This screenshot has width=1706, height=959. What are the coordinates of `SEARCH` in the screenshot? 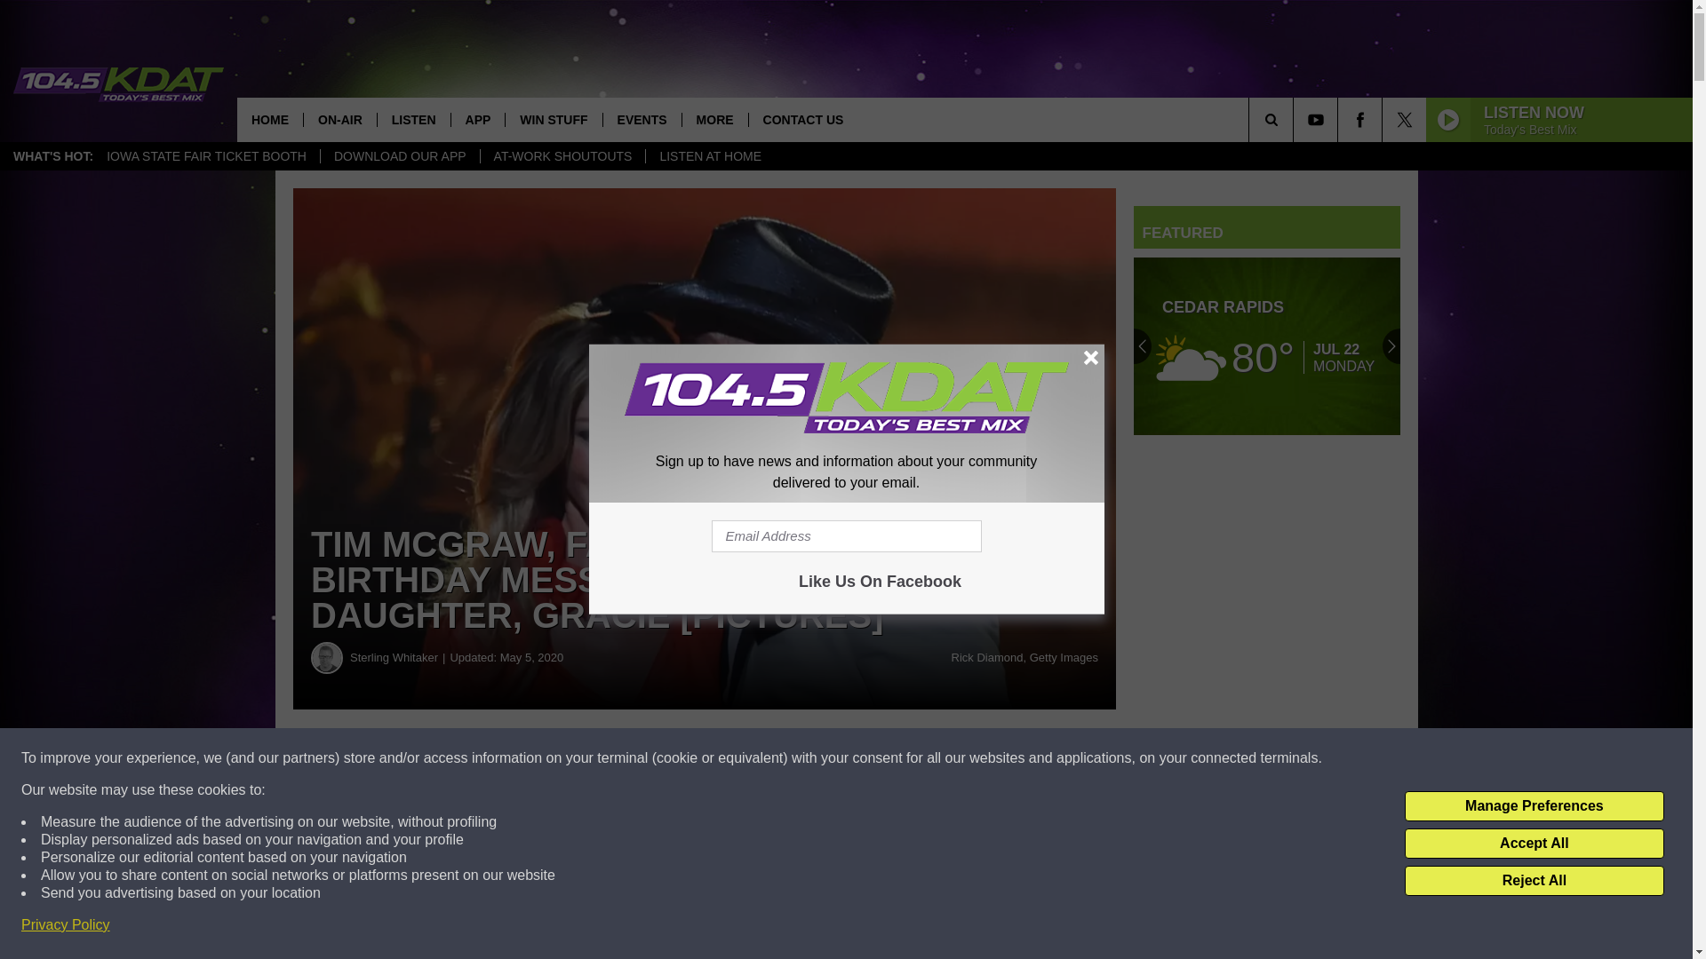 It's located at (1295, 119).